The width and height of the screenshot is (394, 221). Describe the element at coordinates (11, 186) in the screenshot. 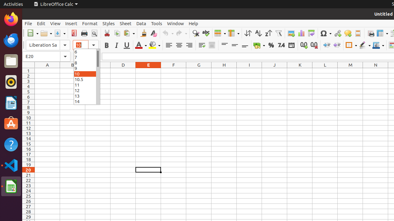

I see `LibreOffice Calc` at that location.